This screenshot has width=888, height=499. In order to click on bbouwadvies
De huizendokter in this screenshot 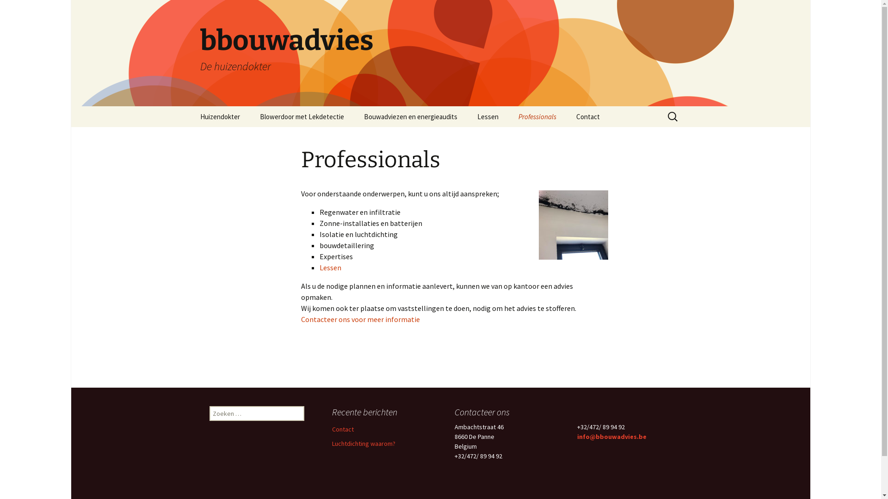, I will do `click(440, 53)`.